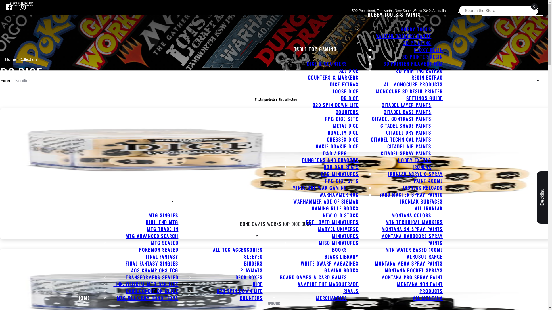  I want to click on WARHAMMER 40K, so click(339, 195).